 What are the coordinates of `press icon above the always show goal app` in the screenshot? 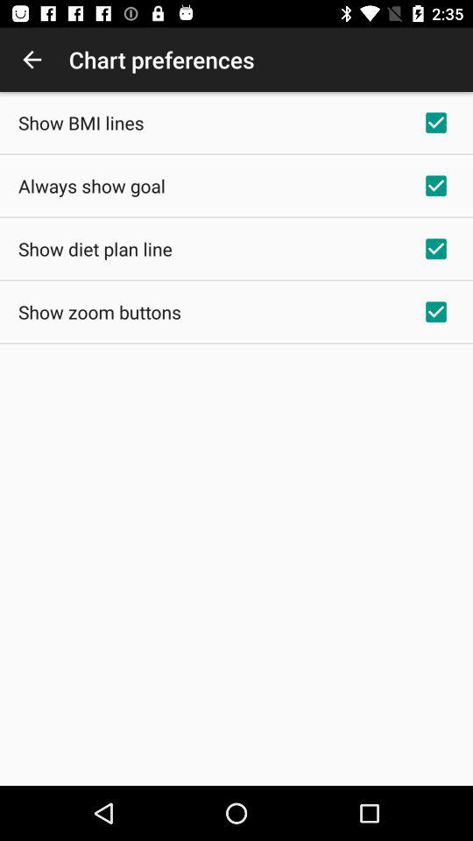 It's located at (81, 123).